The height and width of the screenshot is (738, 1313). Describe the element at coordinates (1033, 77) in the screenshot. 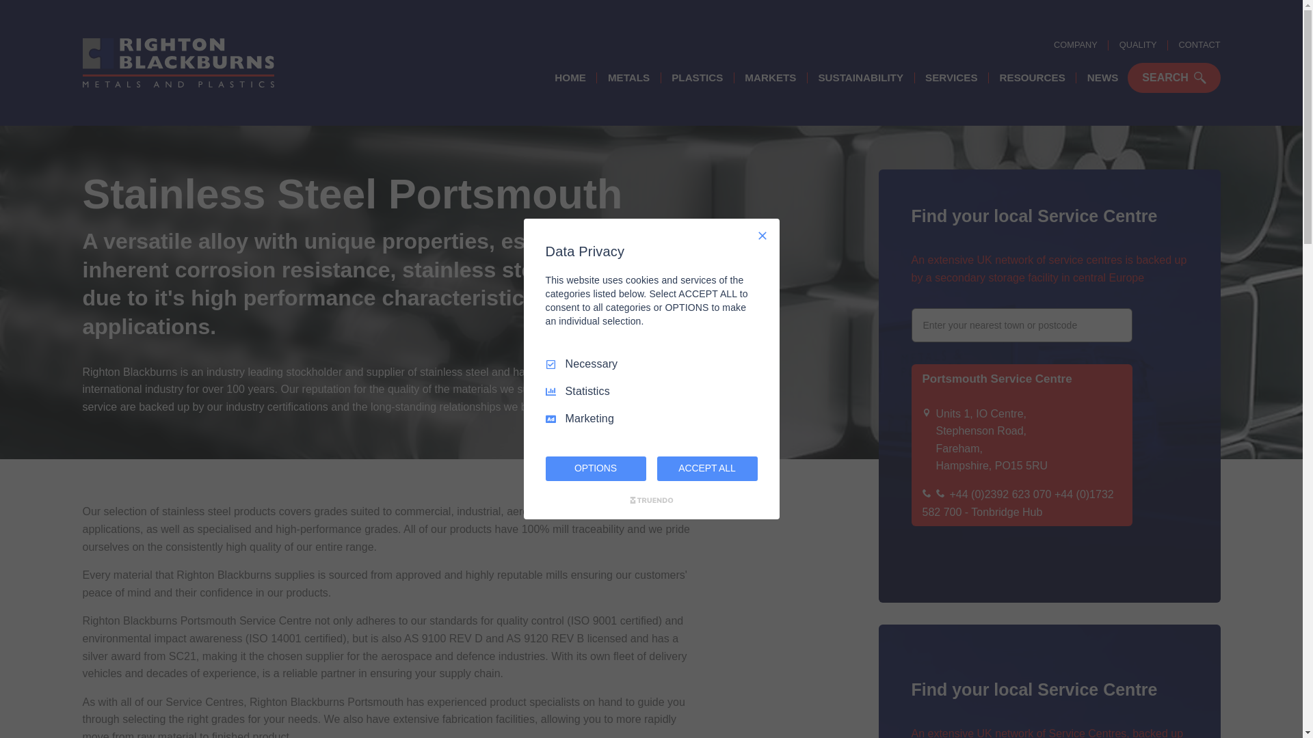

I see `RESOURCES` at that location.